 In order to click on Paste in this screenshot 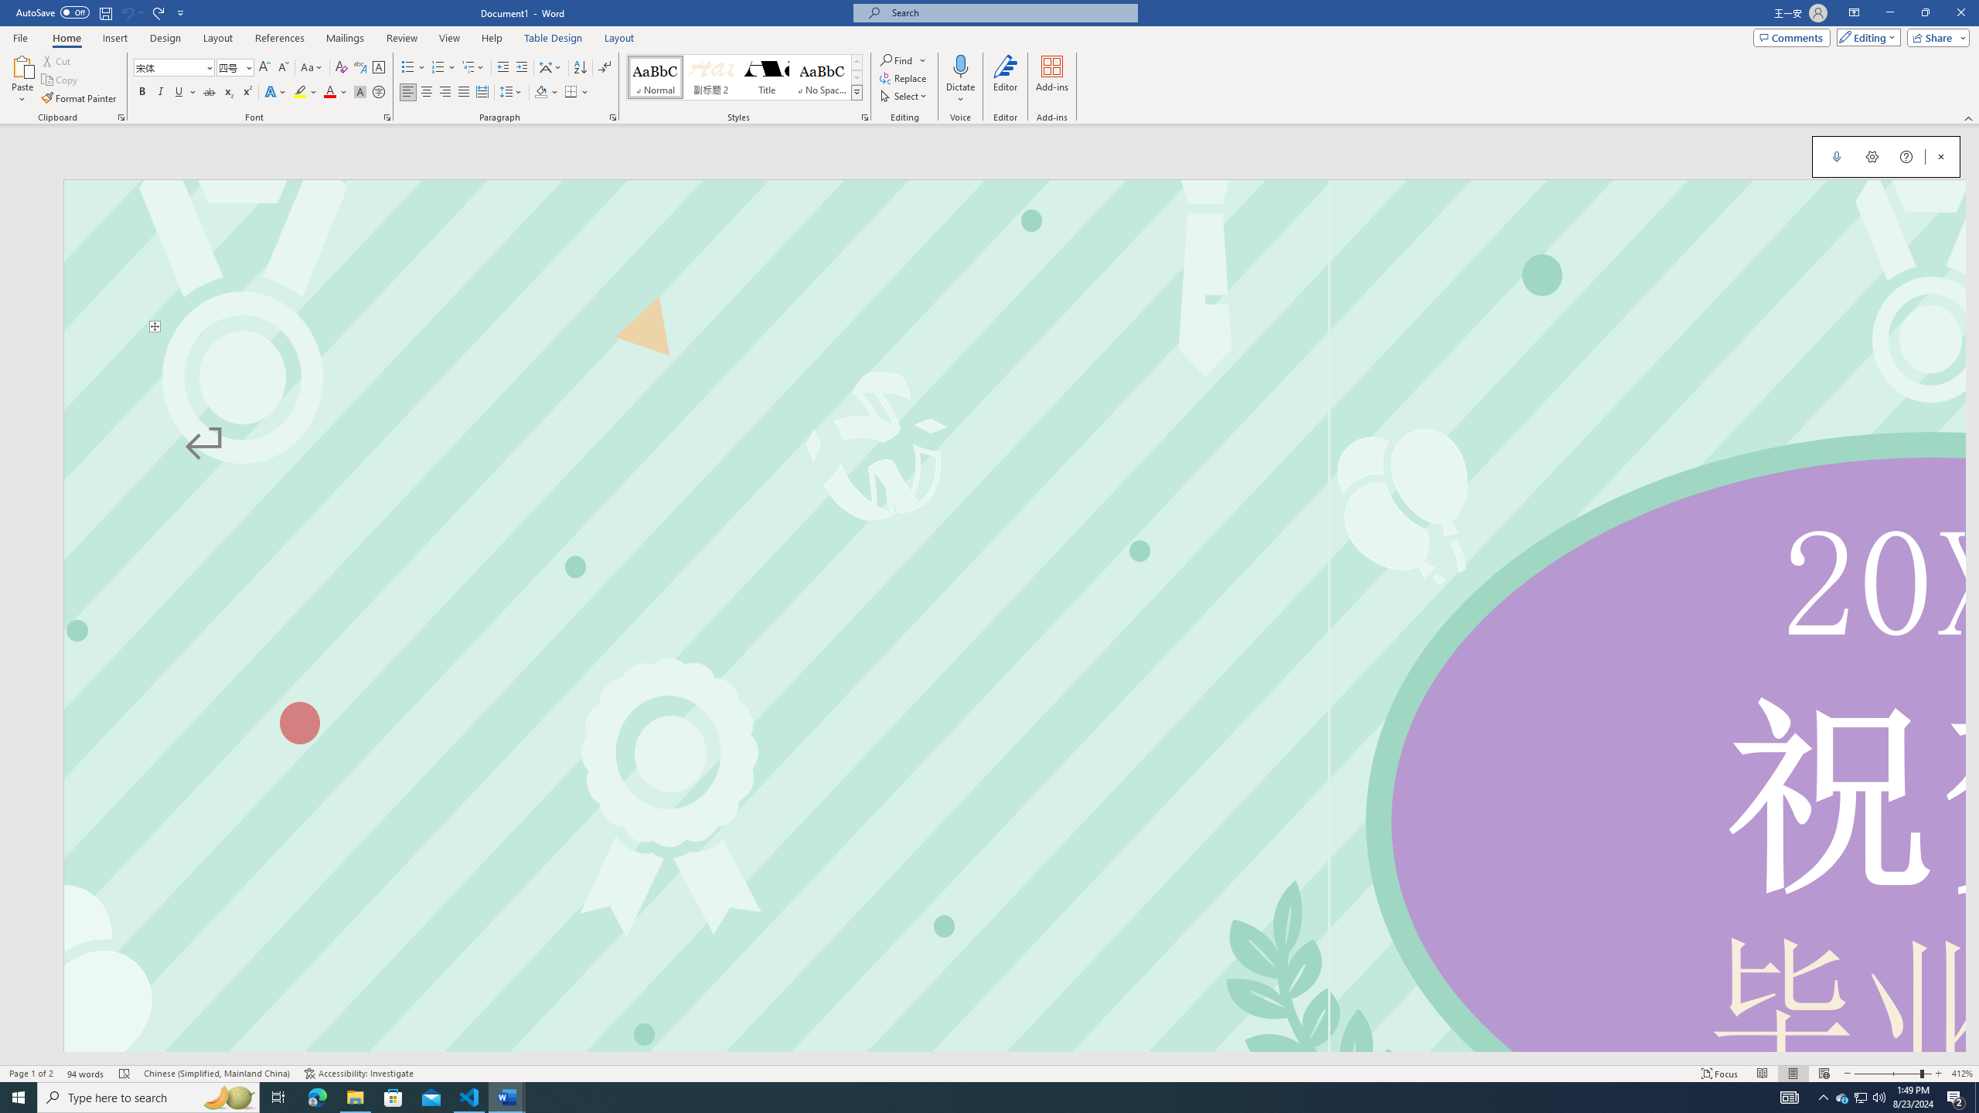, I will do `click(22, 66)`.